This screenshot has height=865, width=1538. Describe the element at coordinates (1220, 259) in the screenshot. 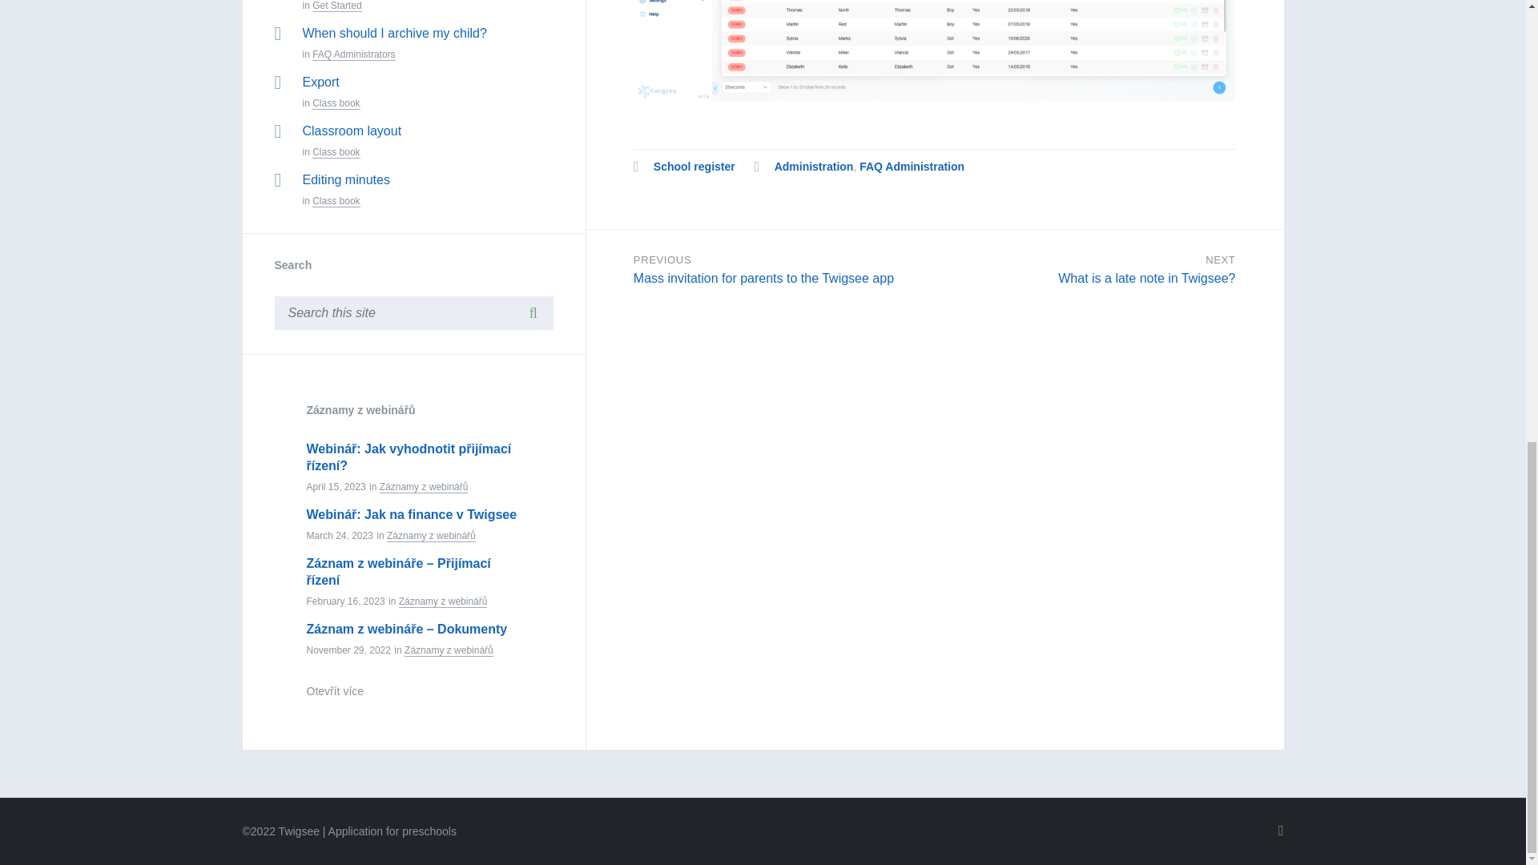

I see `NEXT` at that location.